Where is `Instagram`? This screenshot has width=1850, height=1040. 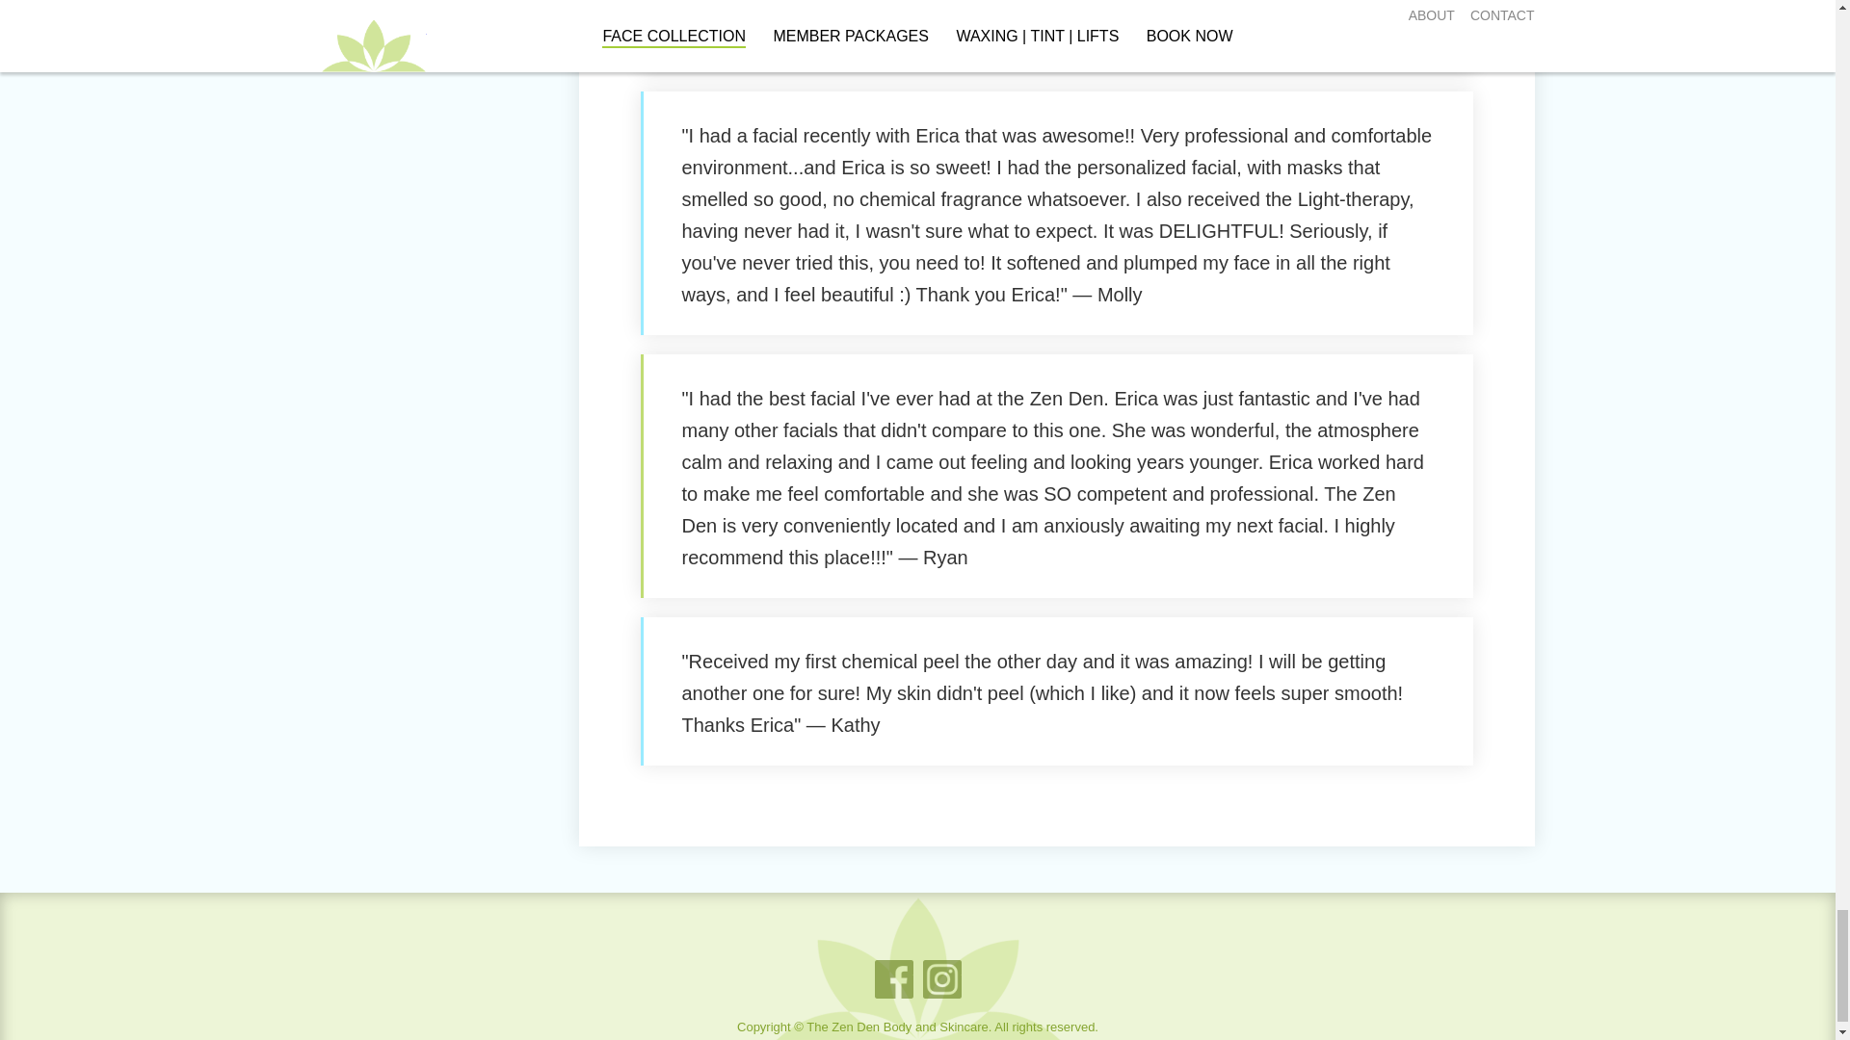
Instagram is located at coordinates (942, 978).